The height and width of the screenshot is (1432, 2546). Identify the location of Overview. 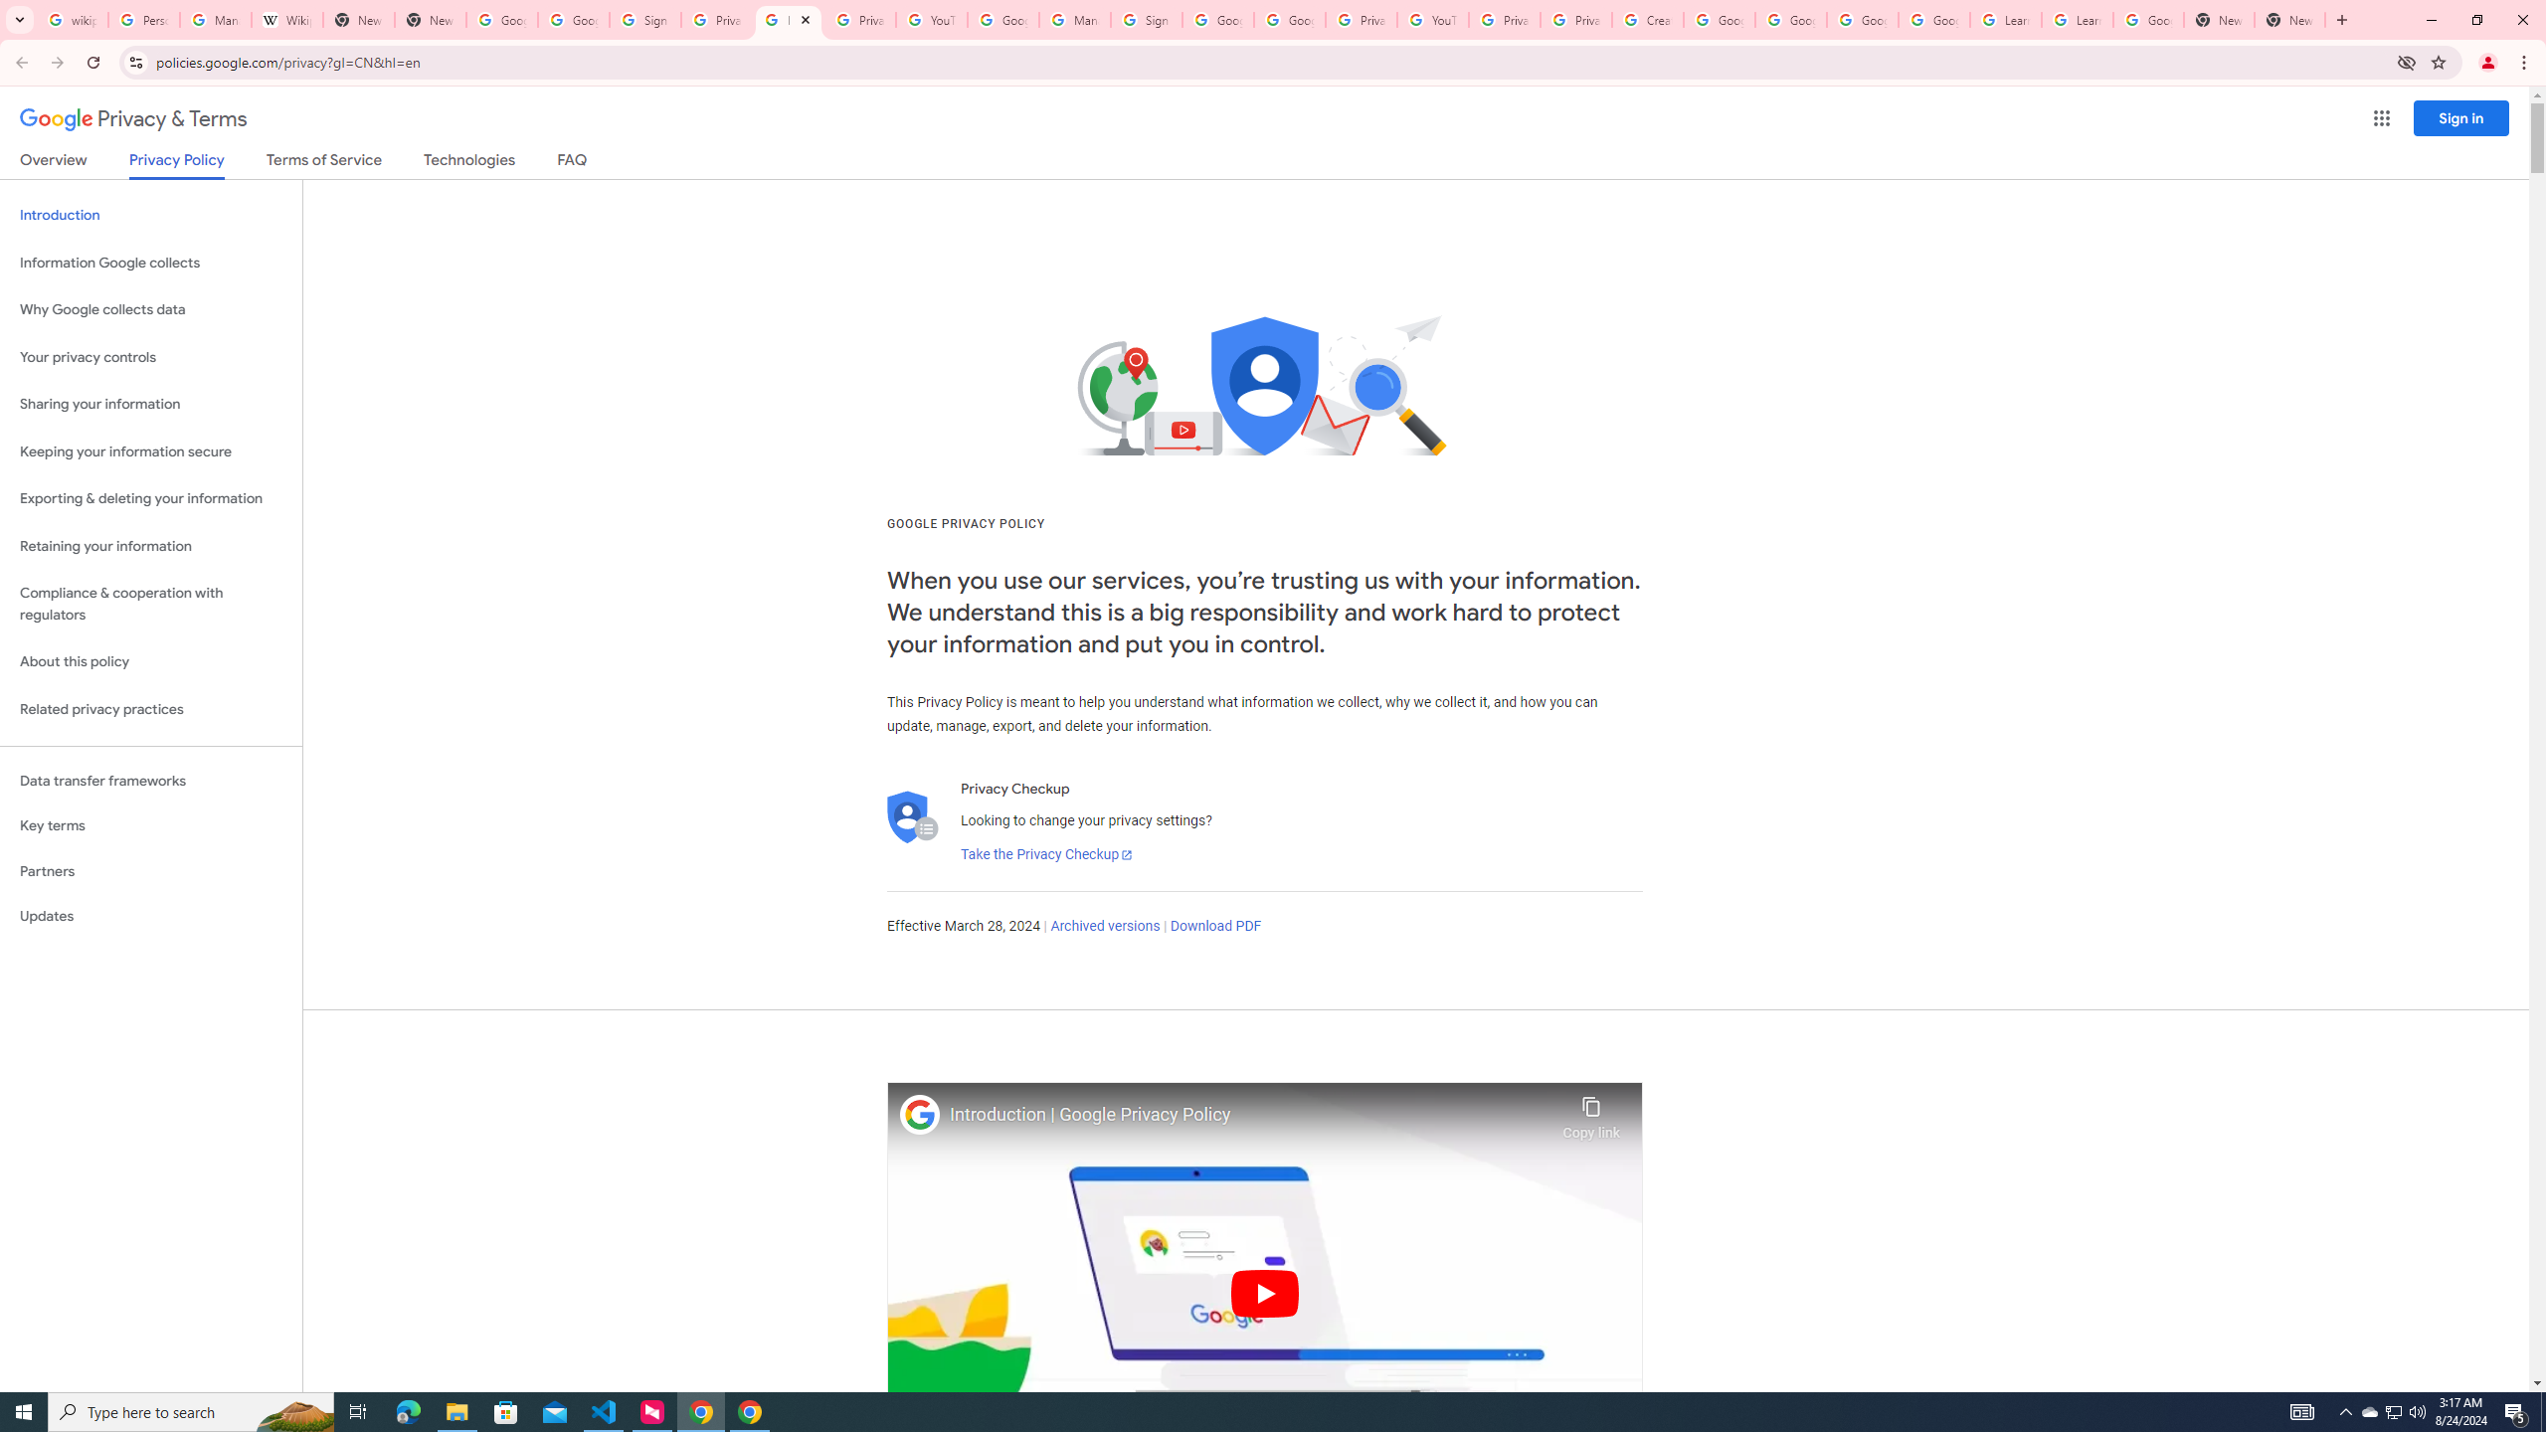
(54, 163).